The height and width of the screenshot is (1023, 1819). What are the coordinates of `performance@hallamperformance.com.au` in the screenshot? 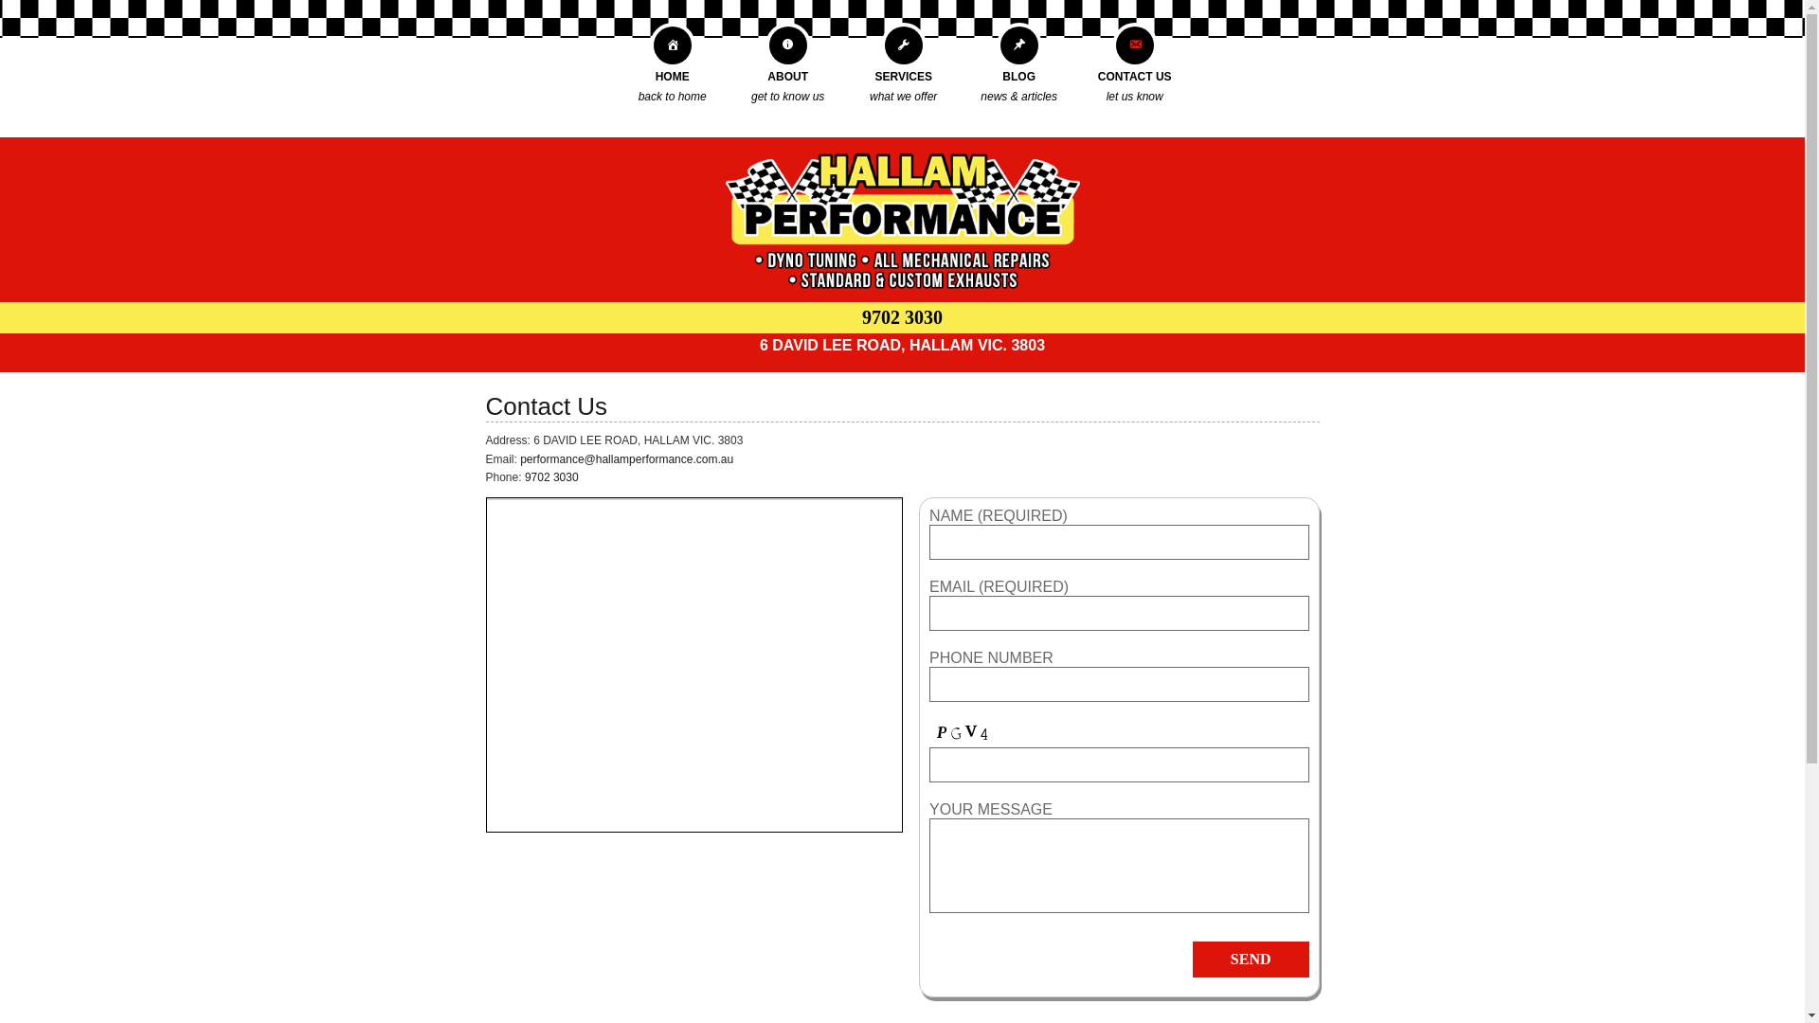 It's located at (627, 459).